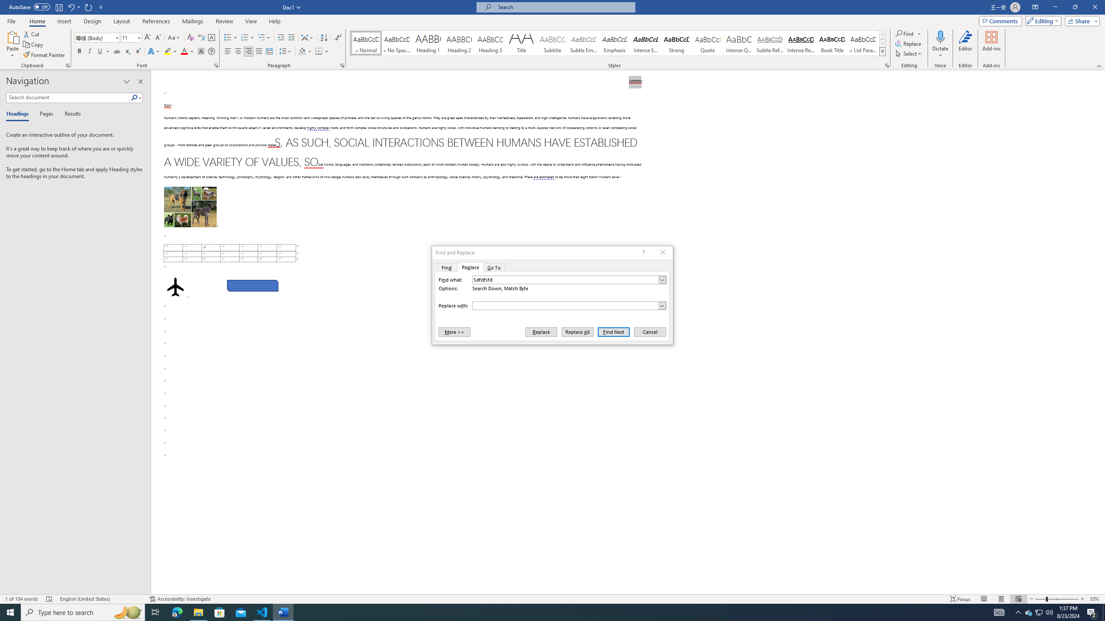 The height and width of the screenshot is (621, 1105). I want to click on Home, so click(37, 21).